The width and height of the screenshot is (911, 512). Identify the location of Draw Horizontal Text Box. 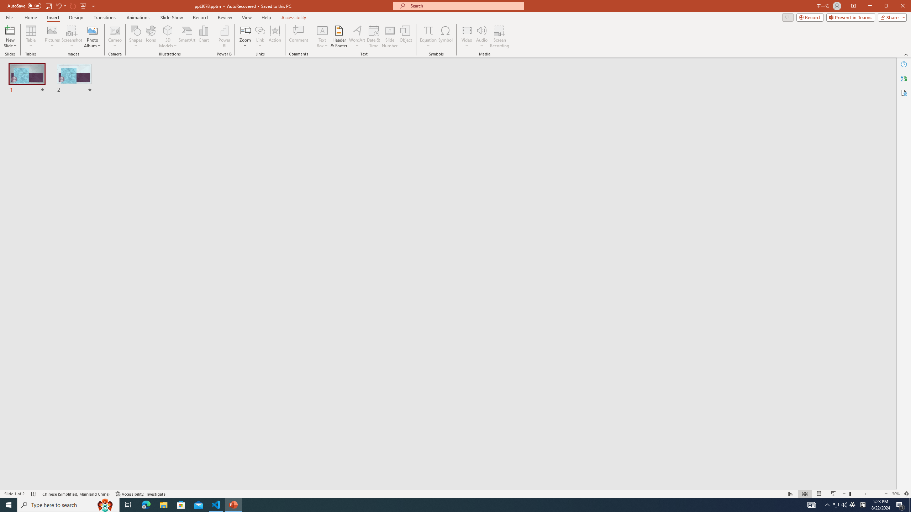
(322, 30).